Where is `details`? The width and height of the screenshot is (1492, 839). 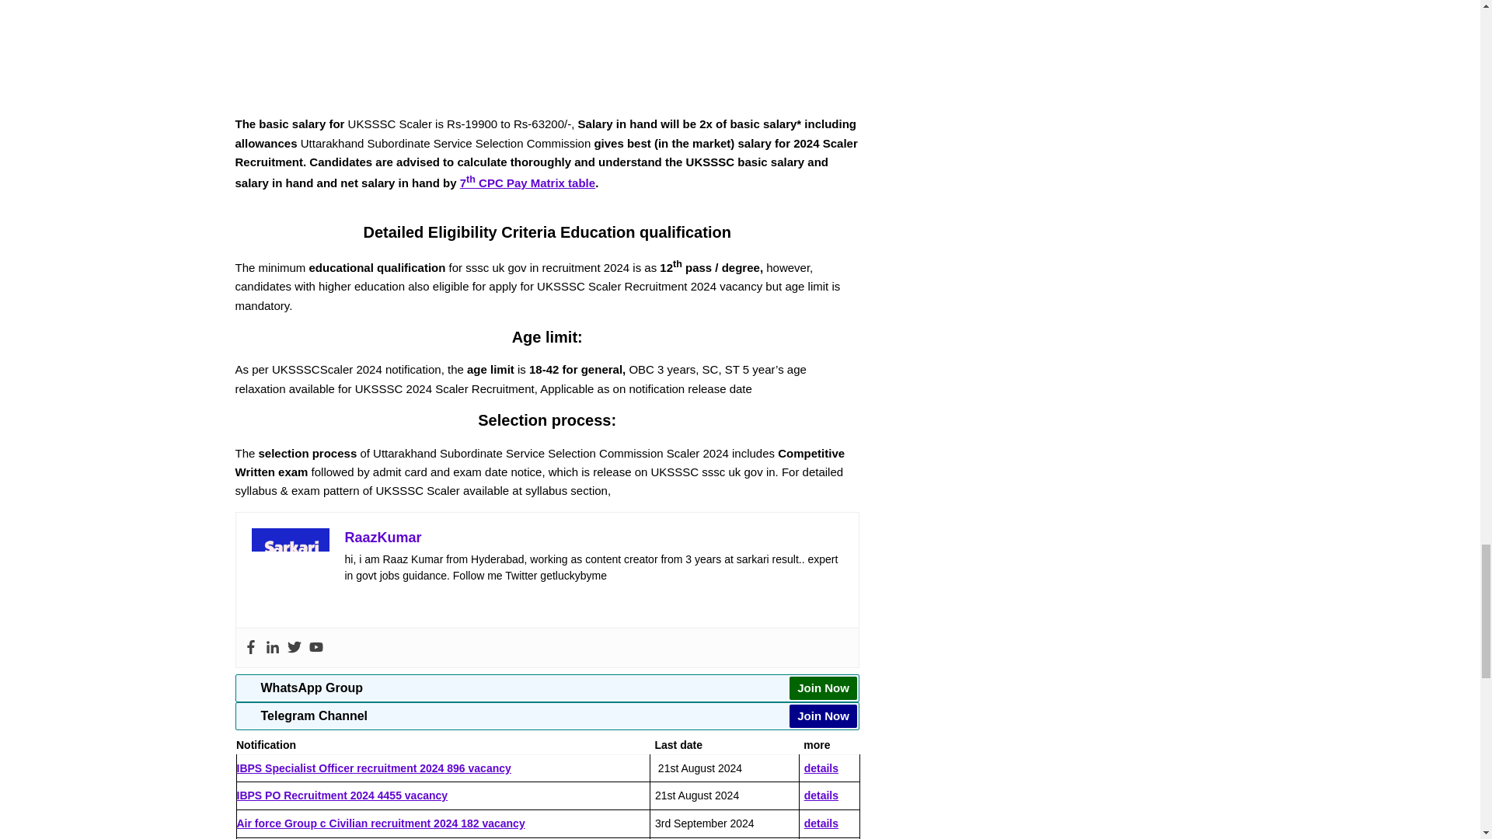 details is located at coordinates (821, 795).